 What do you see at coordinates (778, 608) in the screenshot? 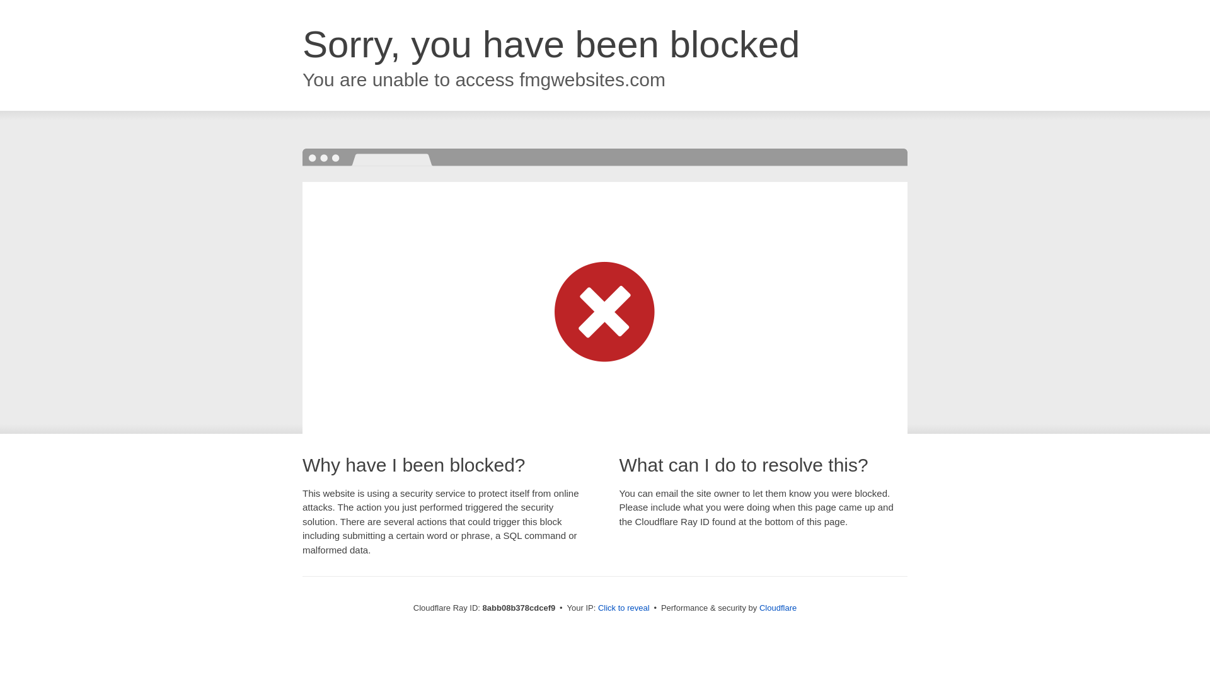
I see `Cloudflare` at bounding box center [778, 608].